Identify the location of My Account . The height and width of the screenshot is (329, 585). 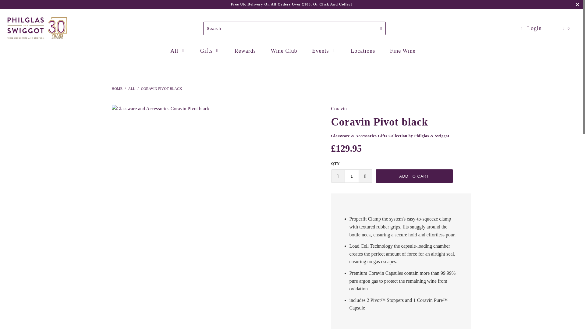
(531, 28).